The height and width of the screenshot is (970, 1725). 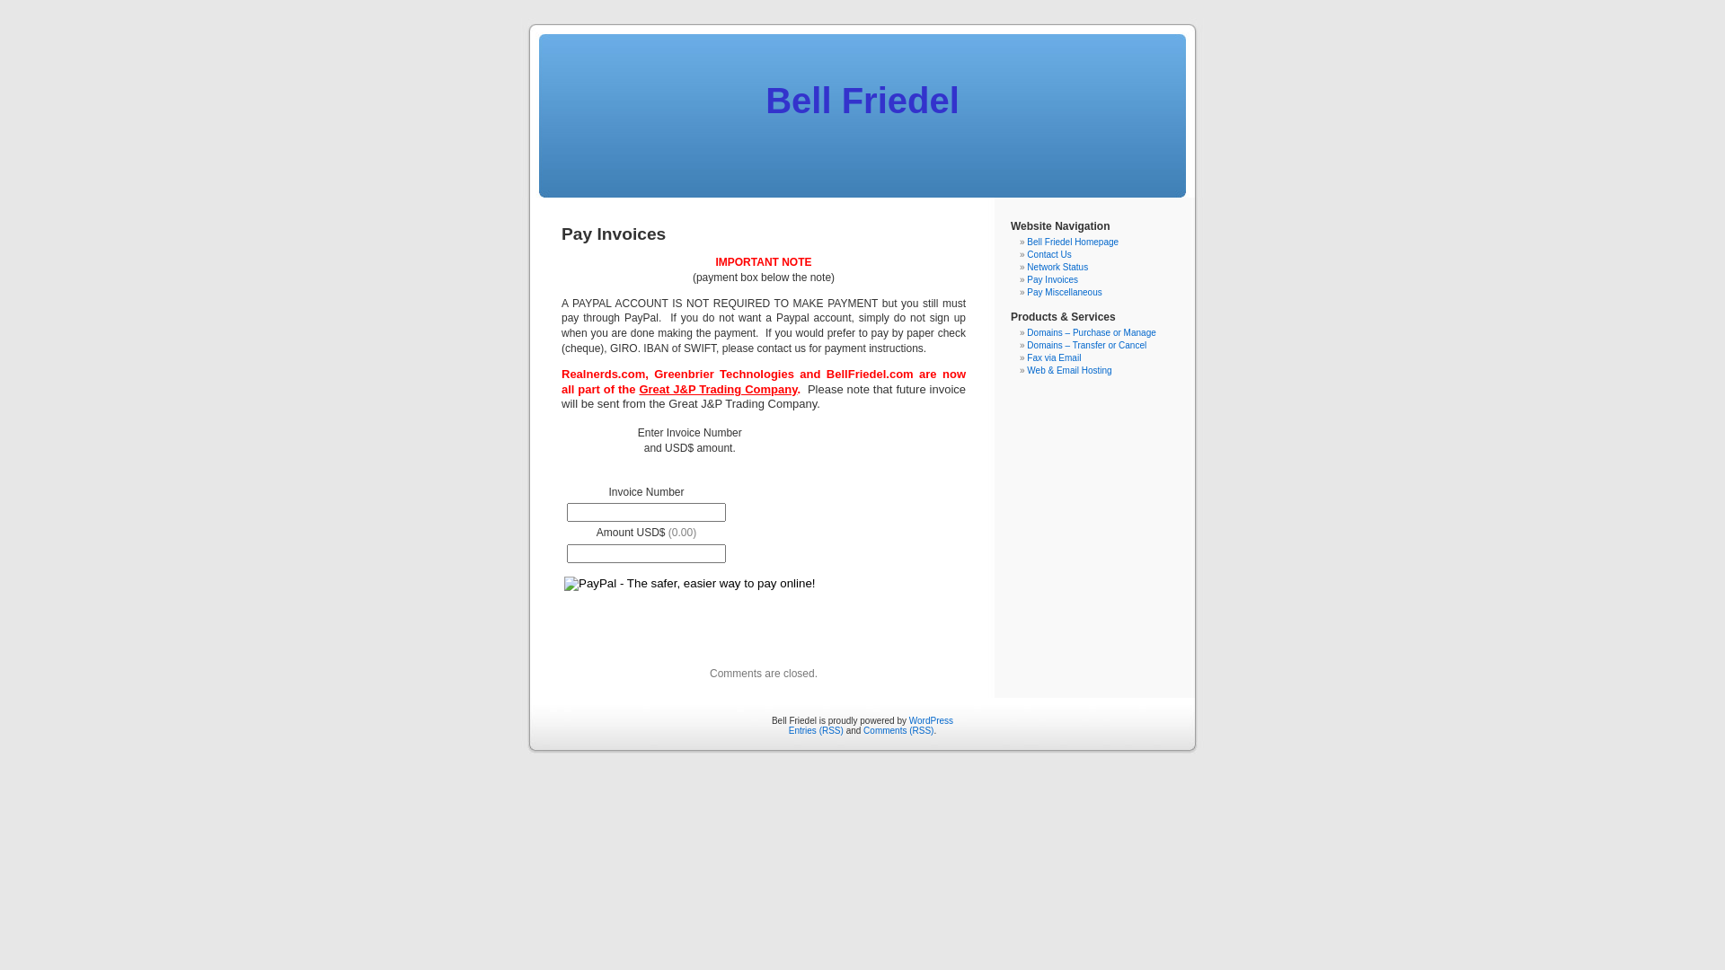 What do you see at coordinates (1054, 357) in the screenshot?
I see `Fax via Email` at bounding box center [1054, 357].